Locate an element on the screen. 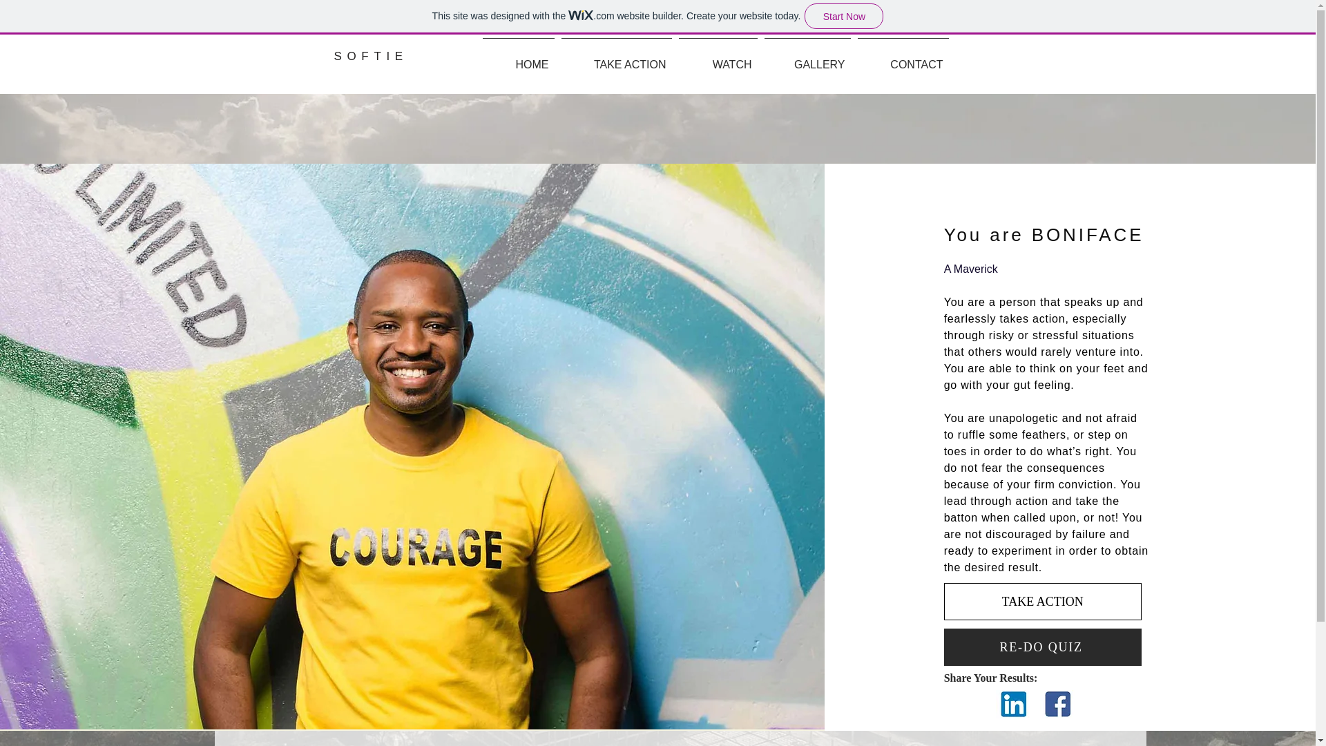 The image size is (1326, 746). WATCH is located at coordinates (718, 58).